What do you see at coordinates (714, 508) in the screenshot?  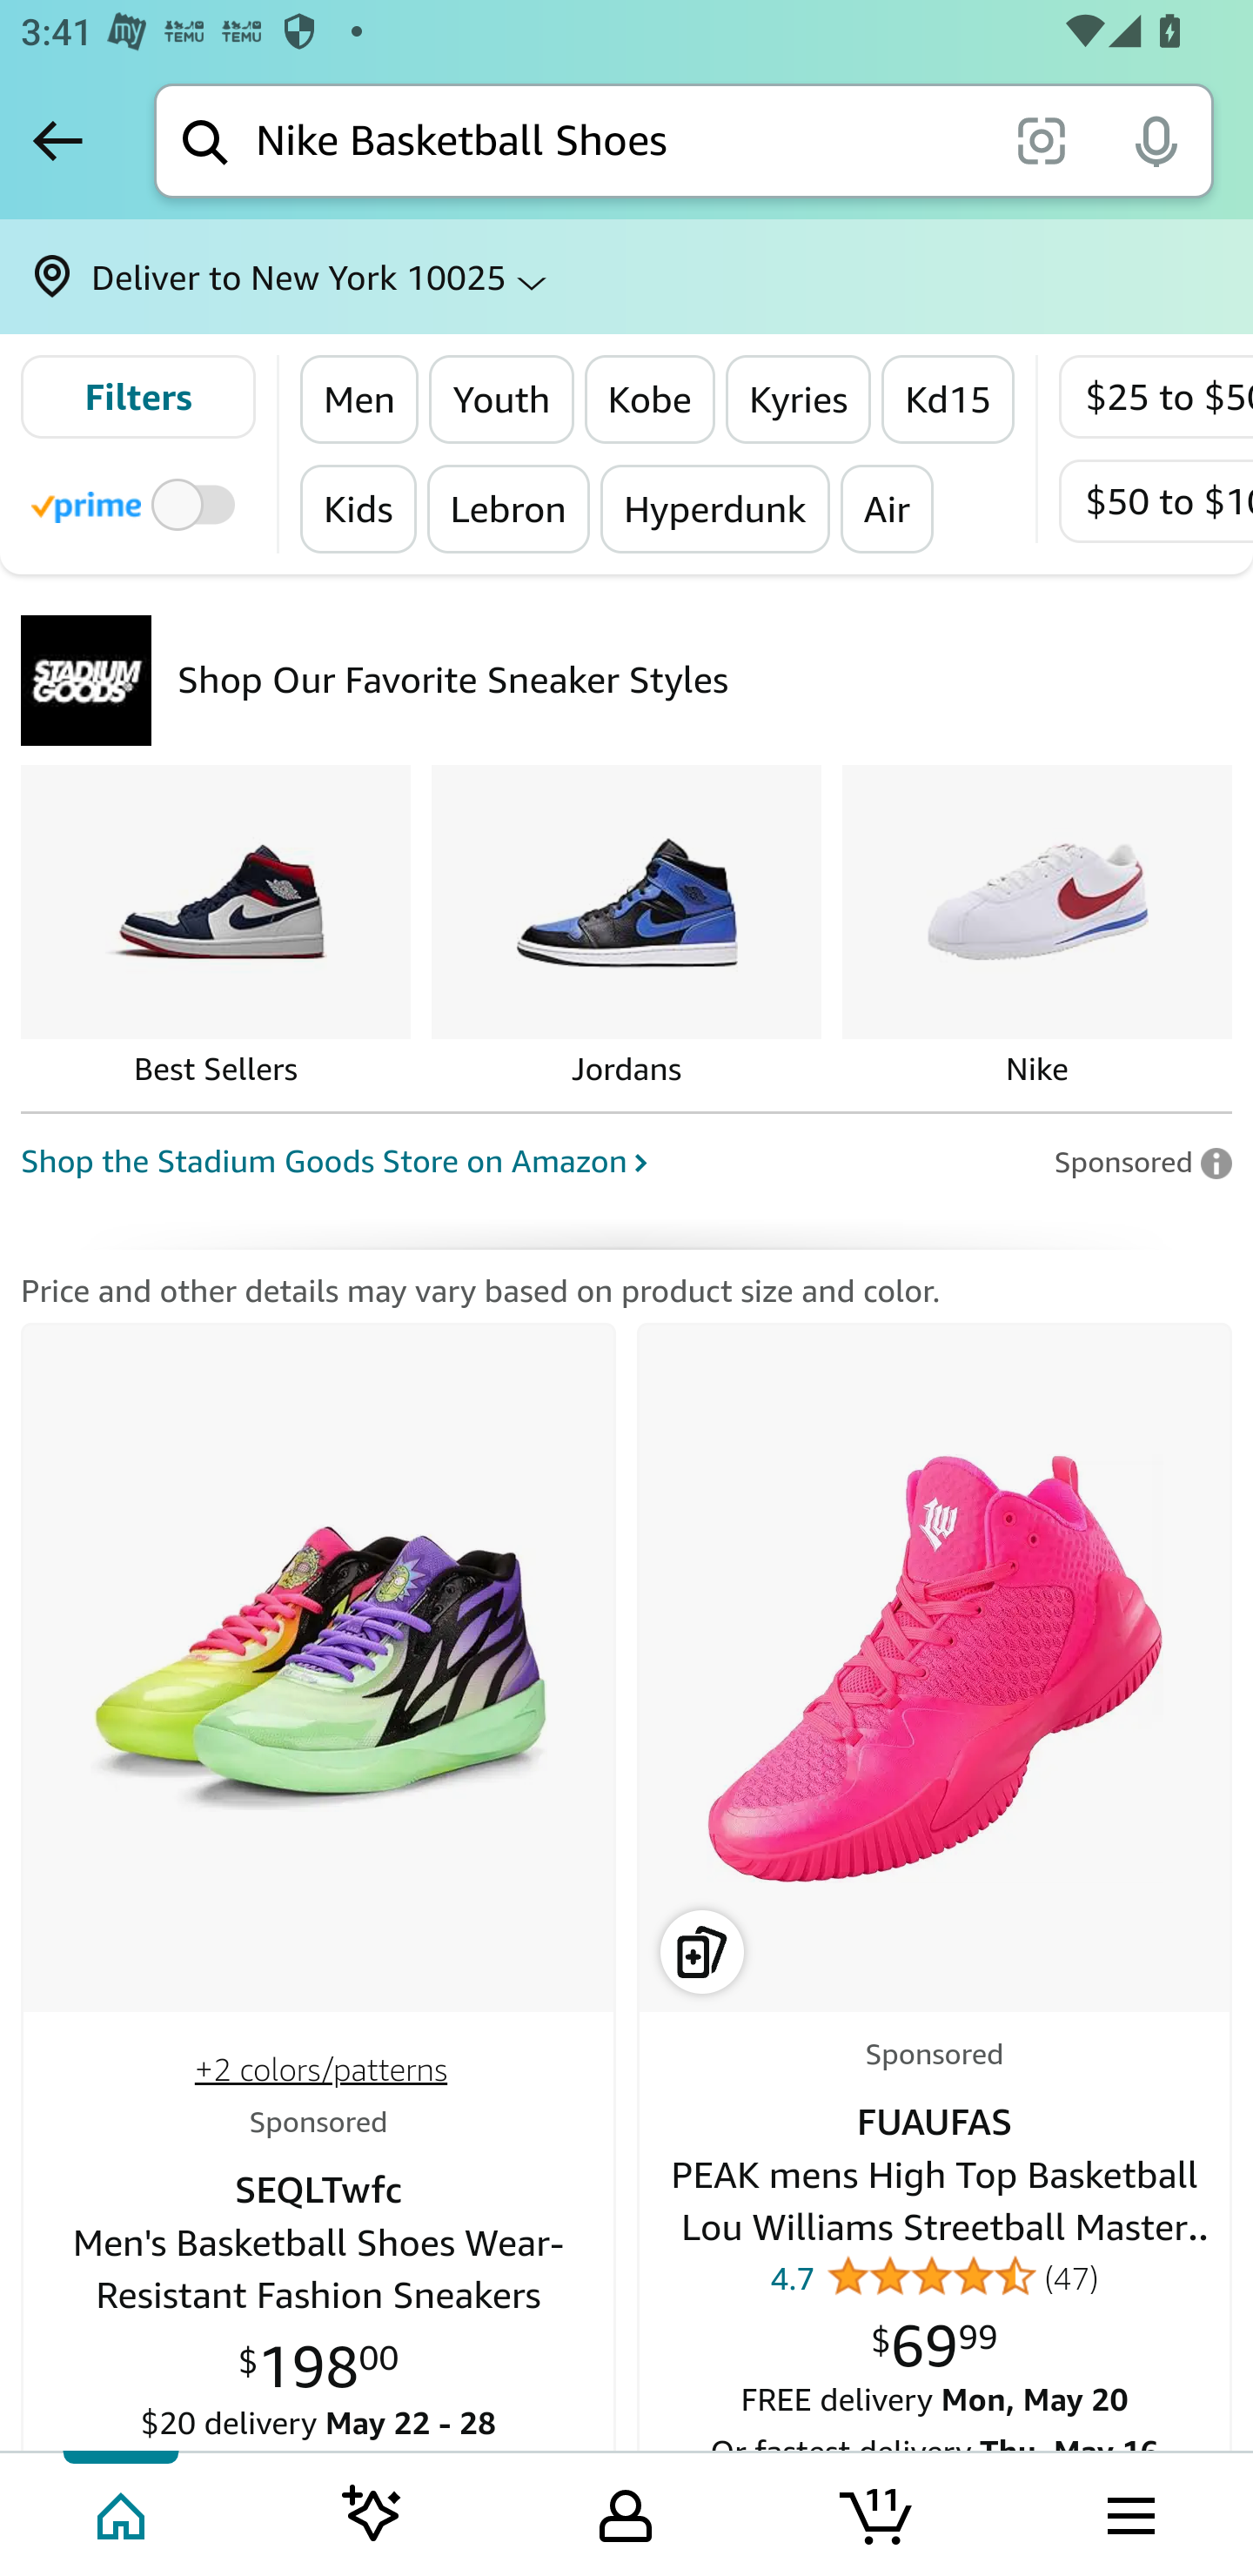 I see `Hyperdunk` at bounding box center [714, 508].